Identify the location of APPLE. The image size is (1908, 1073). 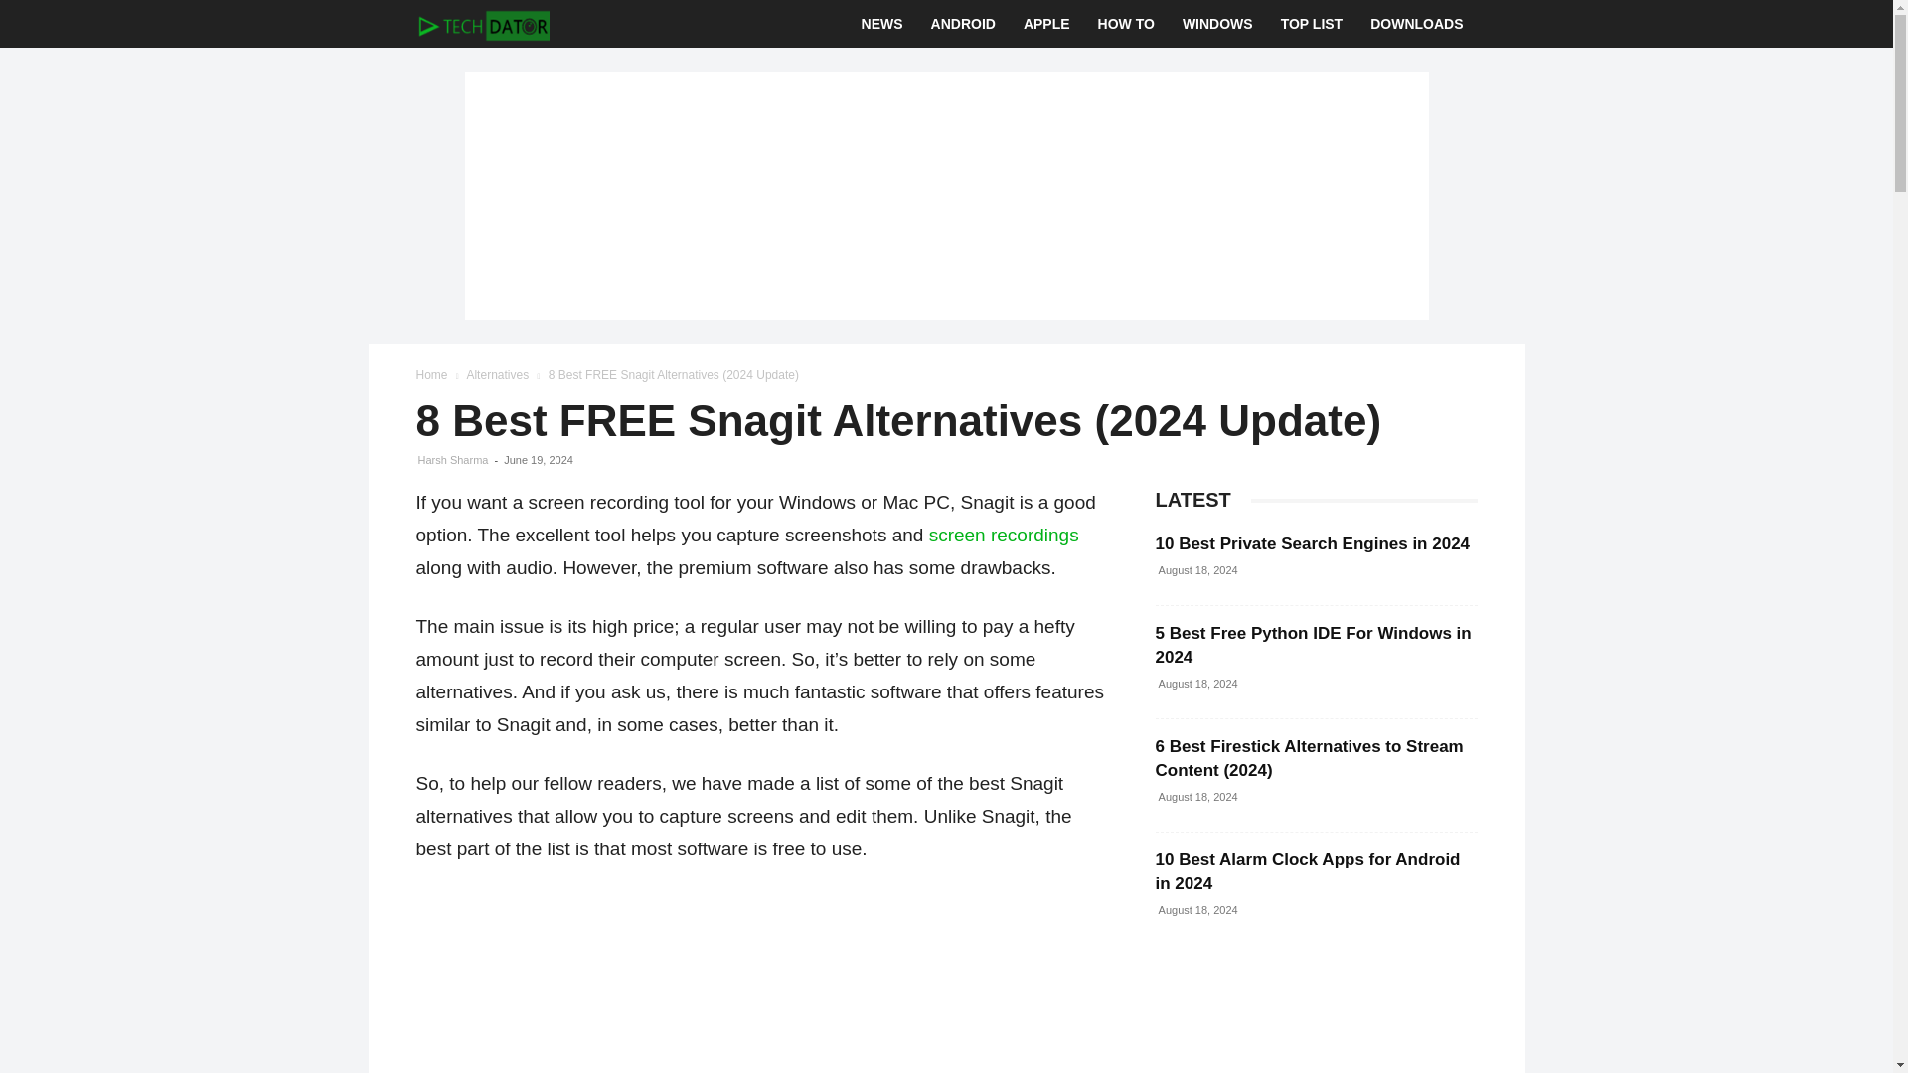
(1045, 24).